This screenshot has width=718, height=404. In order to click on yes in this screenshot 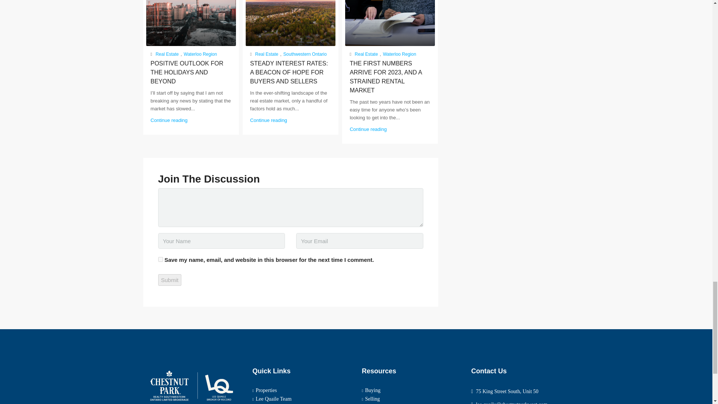, I will do `click(160, 259)`.